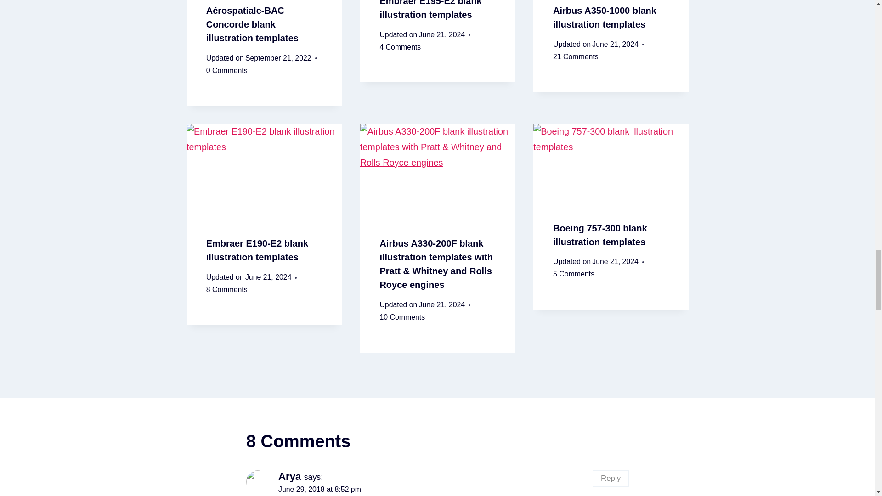  I want to click on 21 Comments, so click(576, 57).